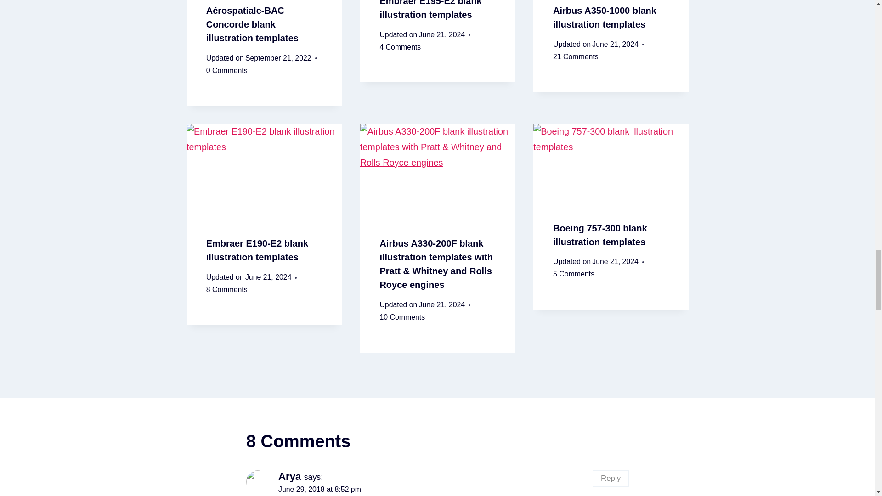  I want to click on 21 Comments, so click(576, 57).